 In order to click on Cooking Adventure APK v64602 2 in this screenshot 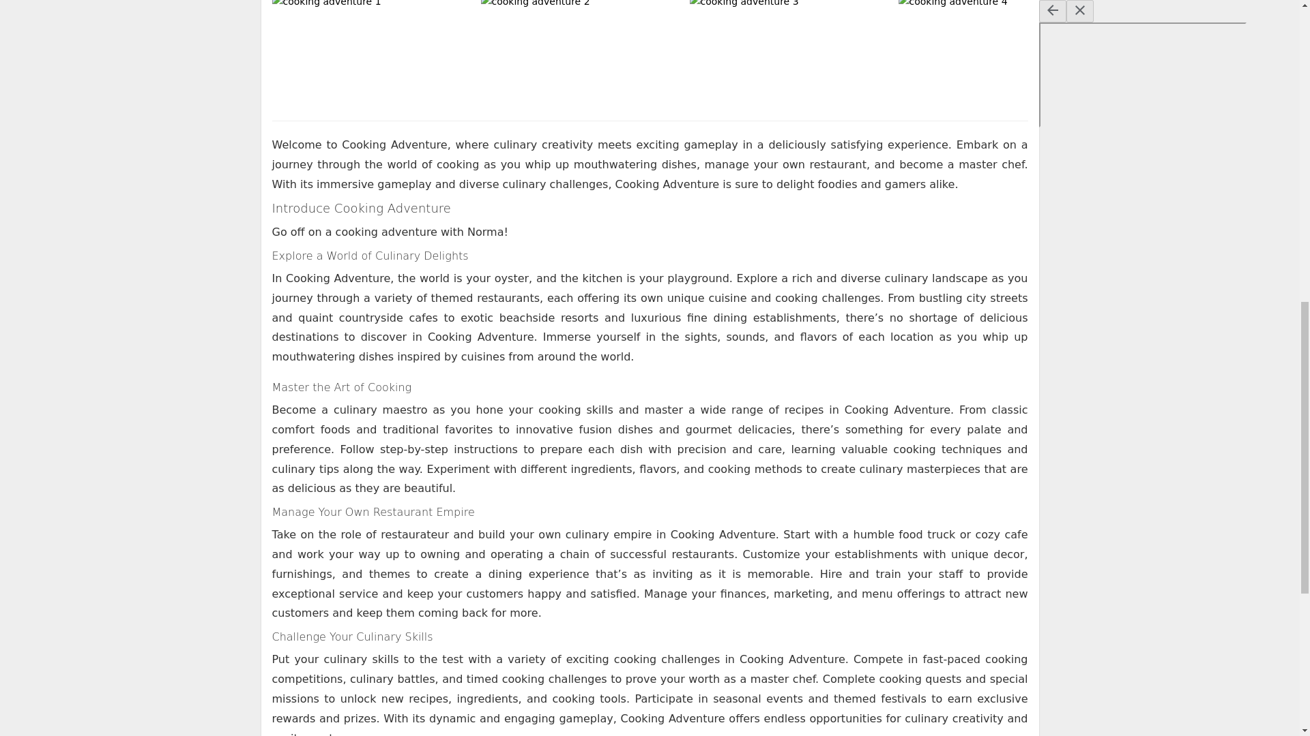, I will do `click(581, 53)`.